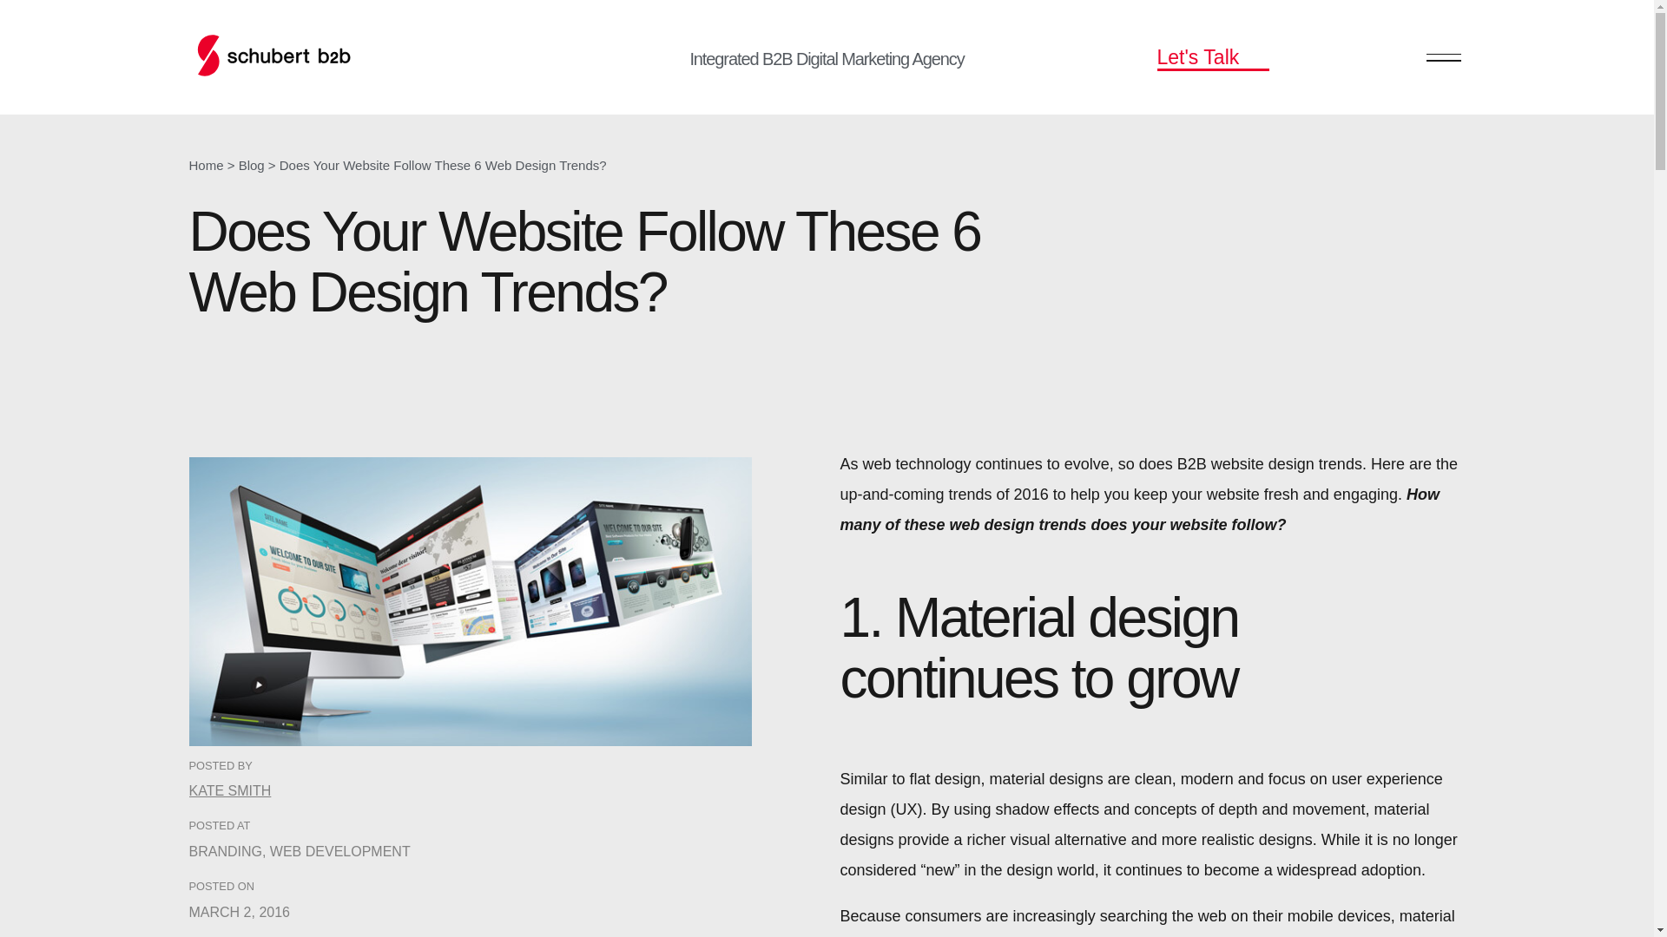  Describe the element at coordinates (226, 852) in the screenshot. I see `BRANDING` at that location.